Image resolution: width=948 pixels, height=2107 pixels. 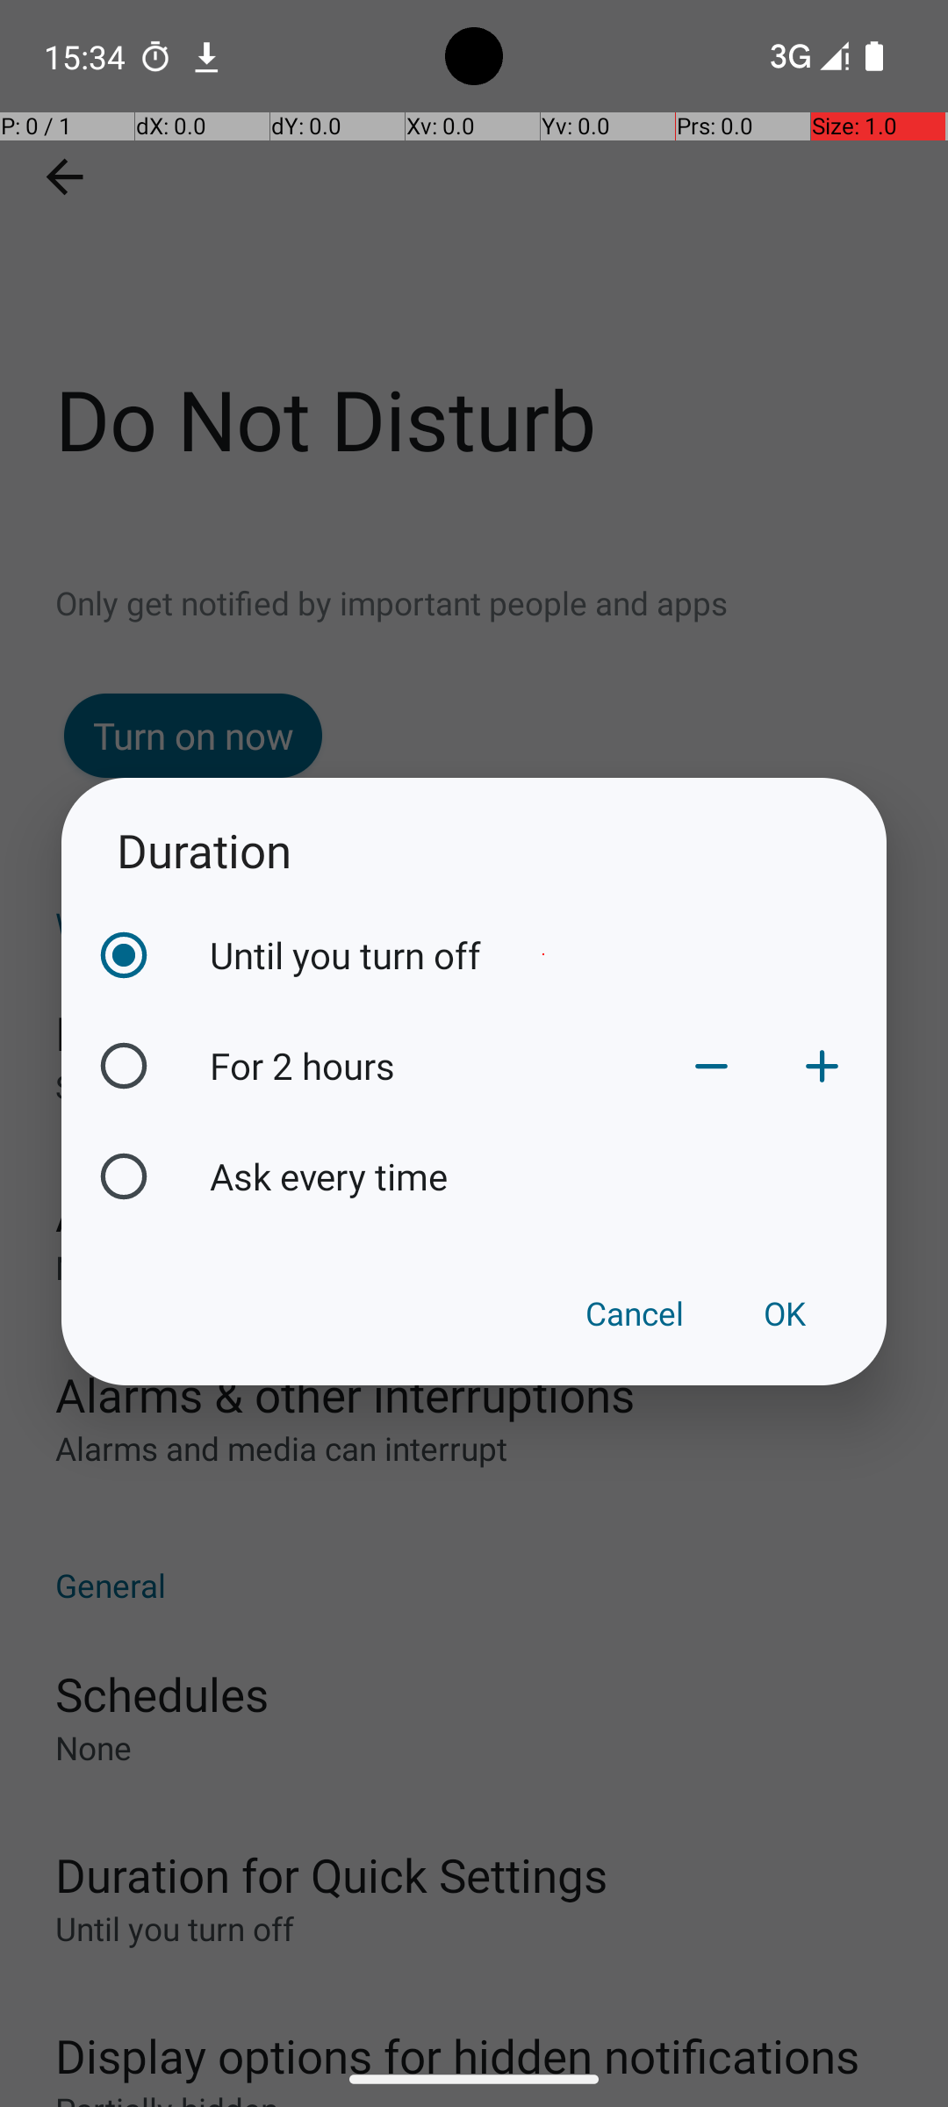 I want to click on For 2 hours, so click(x=433, y=1066).